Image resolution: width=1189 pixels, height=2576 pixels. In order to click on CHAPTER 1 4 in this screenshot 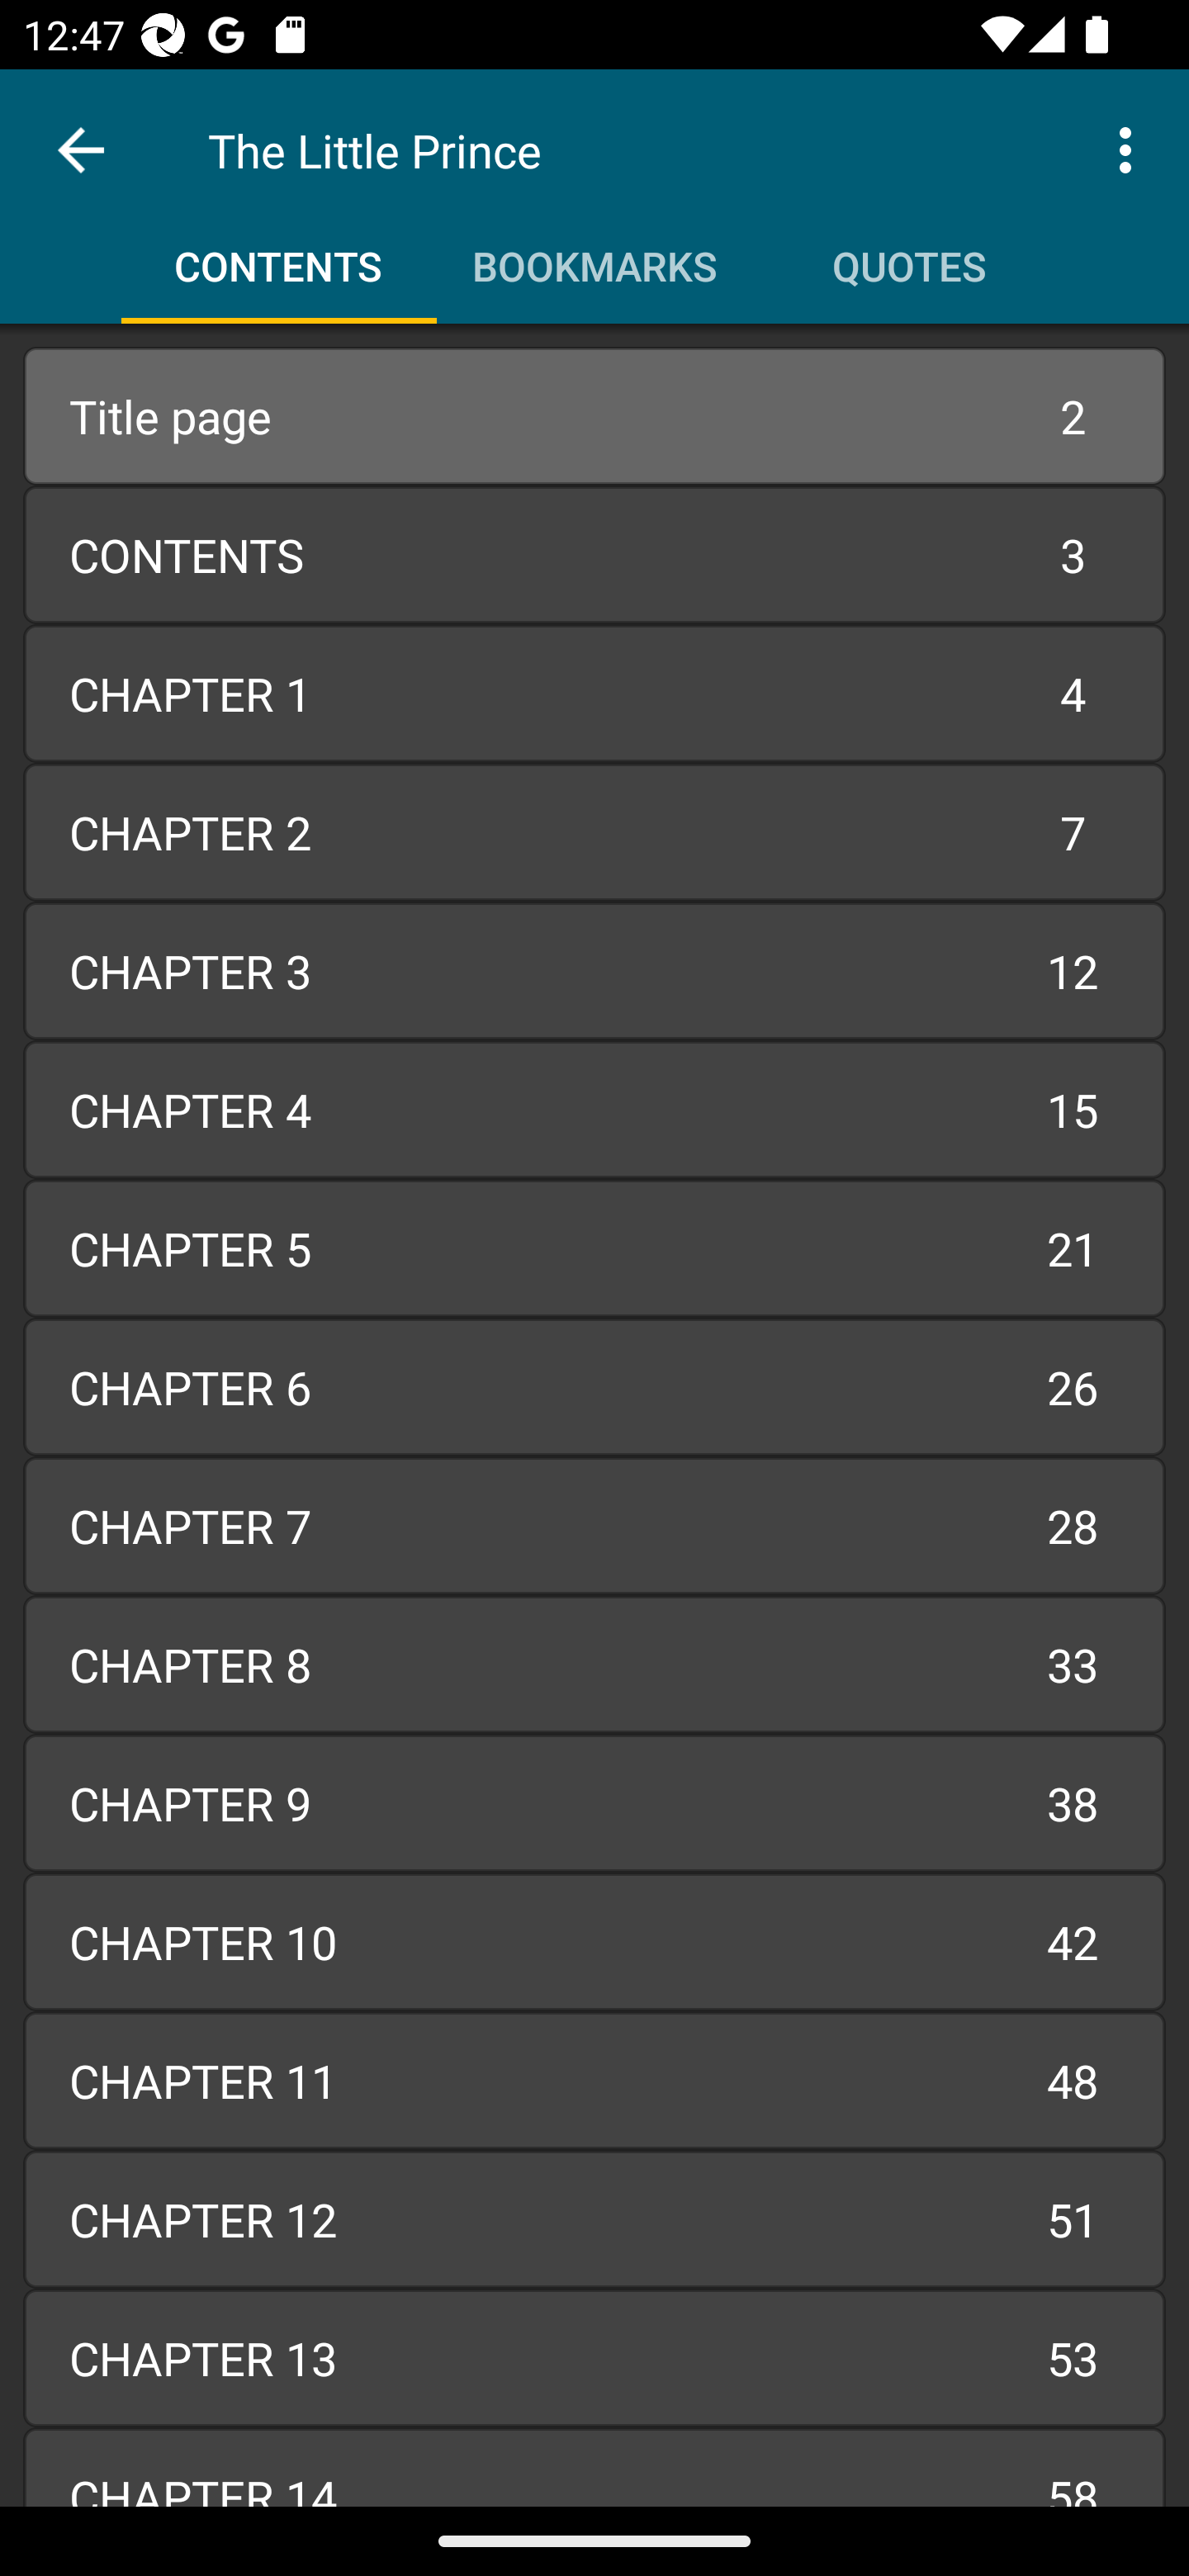, I will do `click(594, 693)`.